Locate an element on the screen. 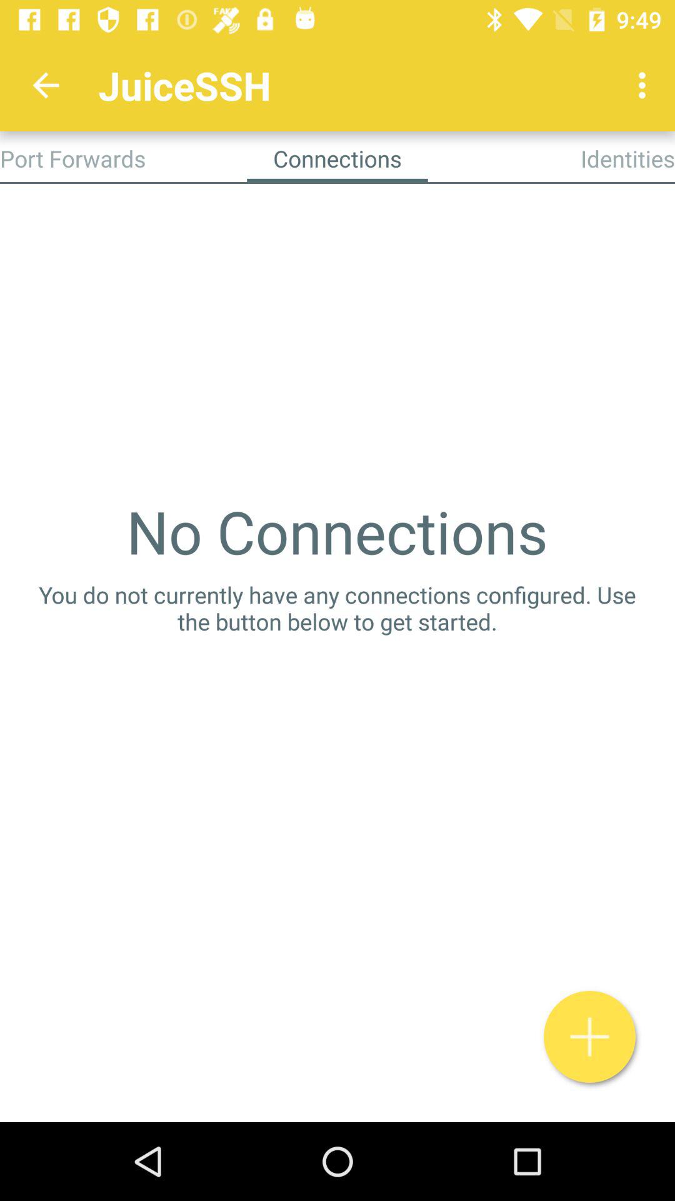 This screenshot has height=1201, width=675. turn off the icon below no connections is located at coordinates (337, 608).